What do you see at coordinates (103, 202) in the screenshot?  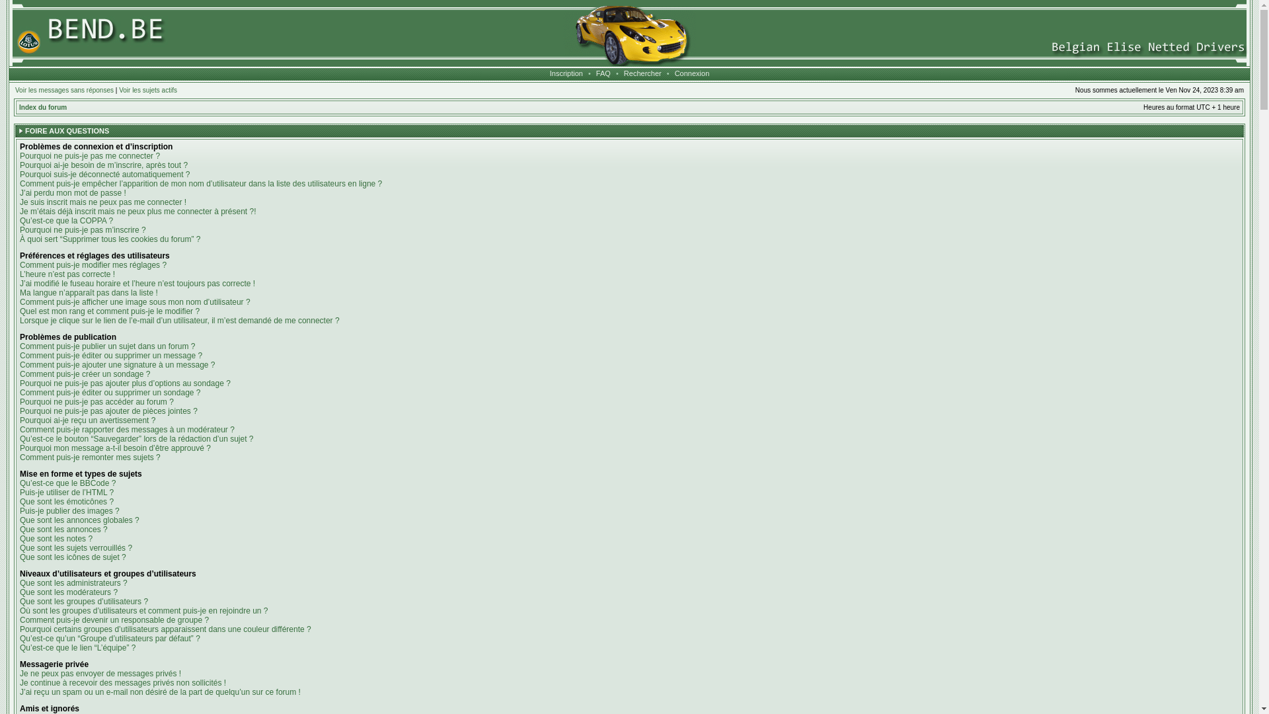 I see `Je suis inscrit mais ne peux pas me connecter !` at bounding box center [103, 202].